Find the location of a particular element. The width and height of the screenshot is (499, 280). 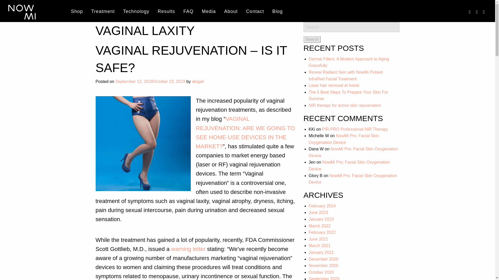

abigail is located at coordinates (198, 81).